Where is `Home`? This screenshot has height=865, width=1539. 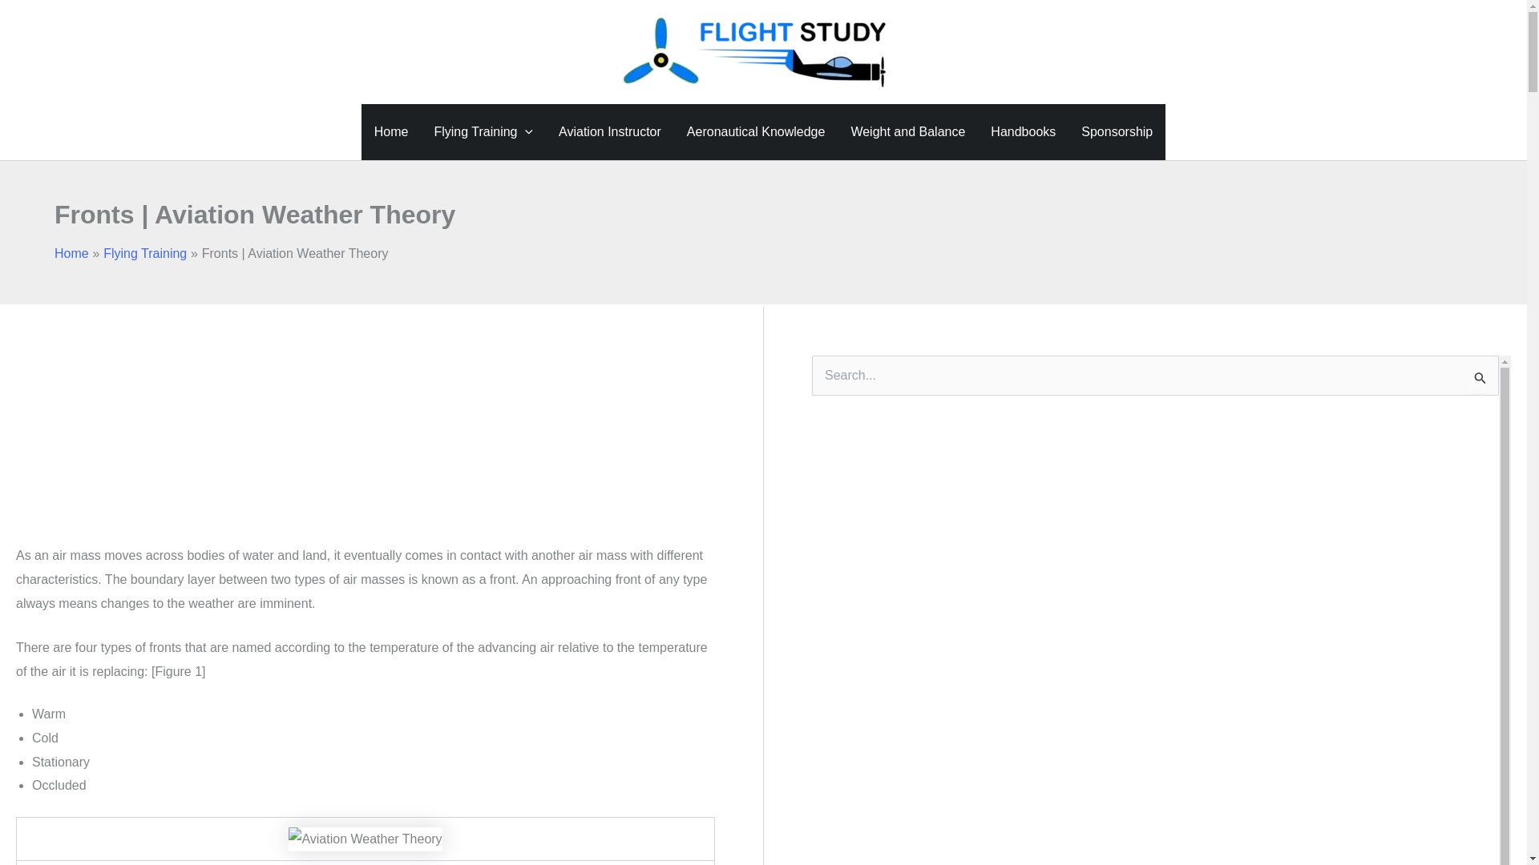 Home is located at coordinates (71, 253).